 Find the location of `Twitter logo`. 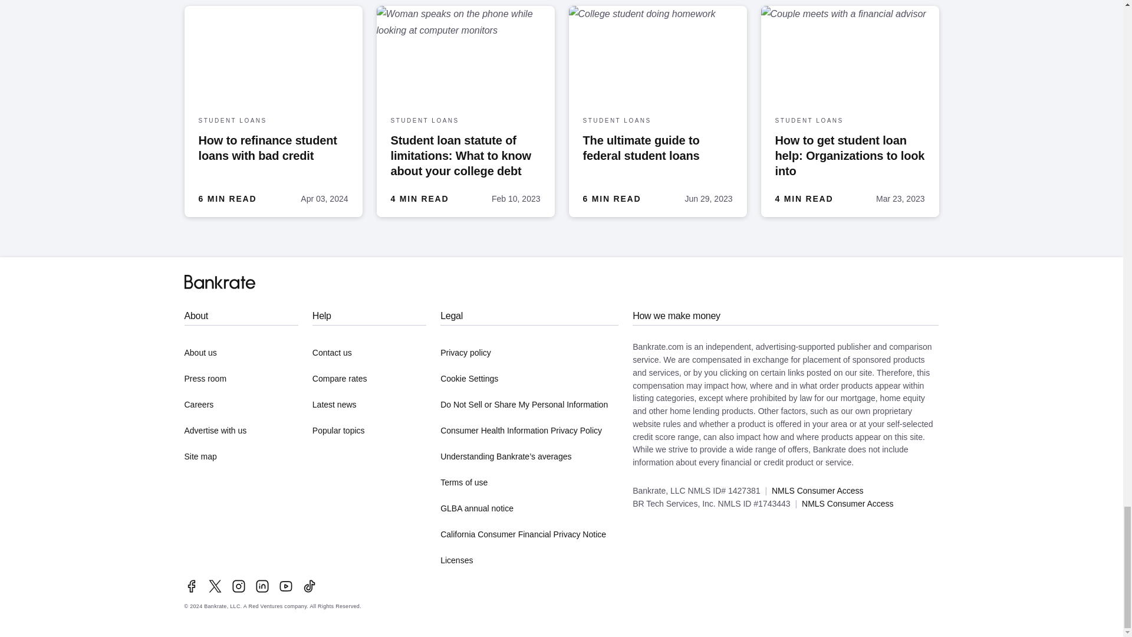

Twitter logo is located at coordinates (215, 586).